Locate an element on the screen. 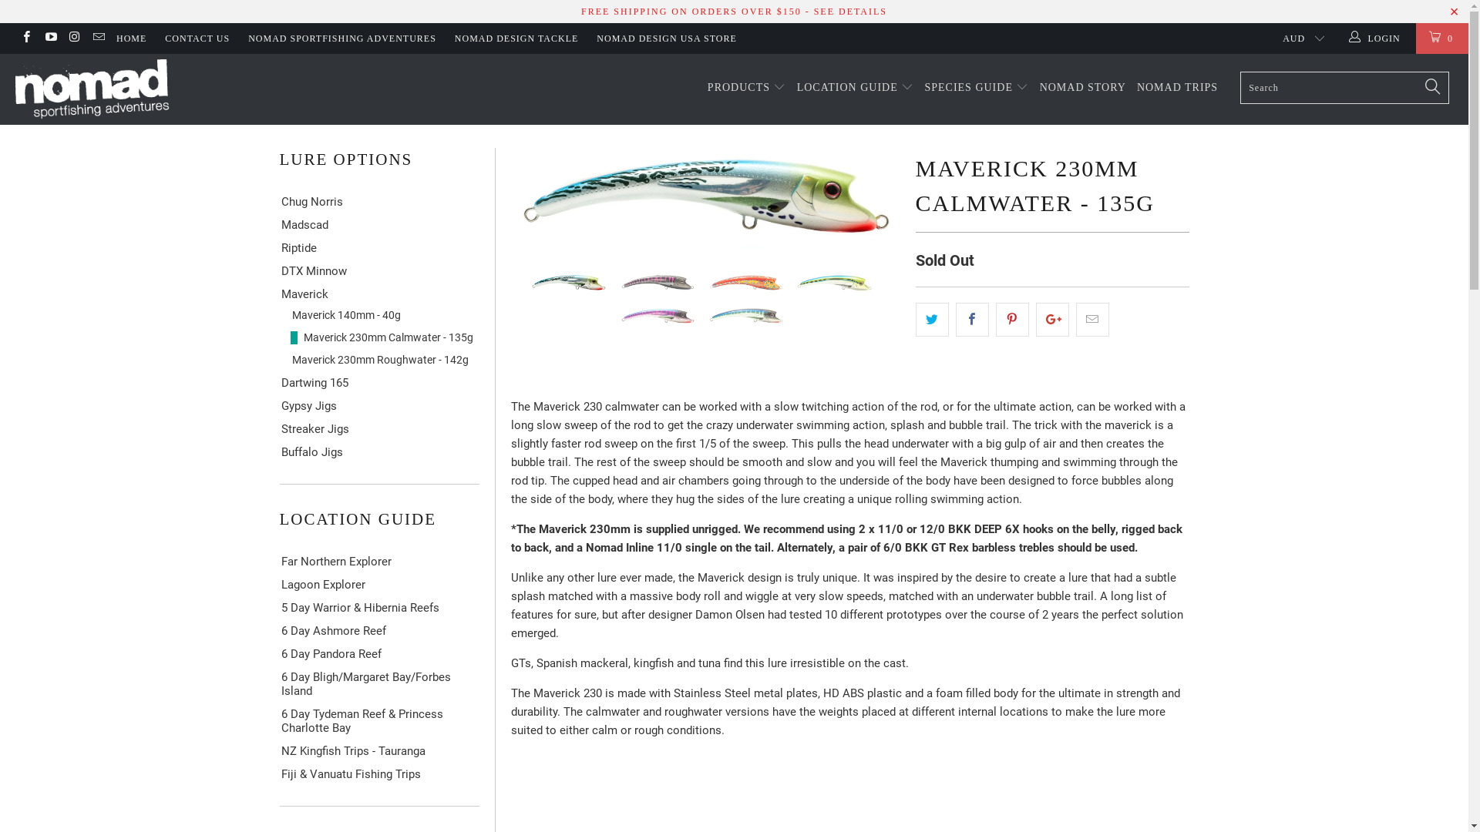  Chug Norris is located at coordinates (379, 202).